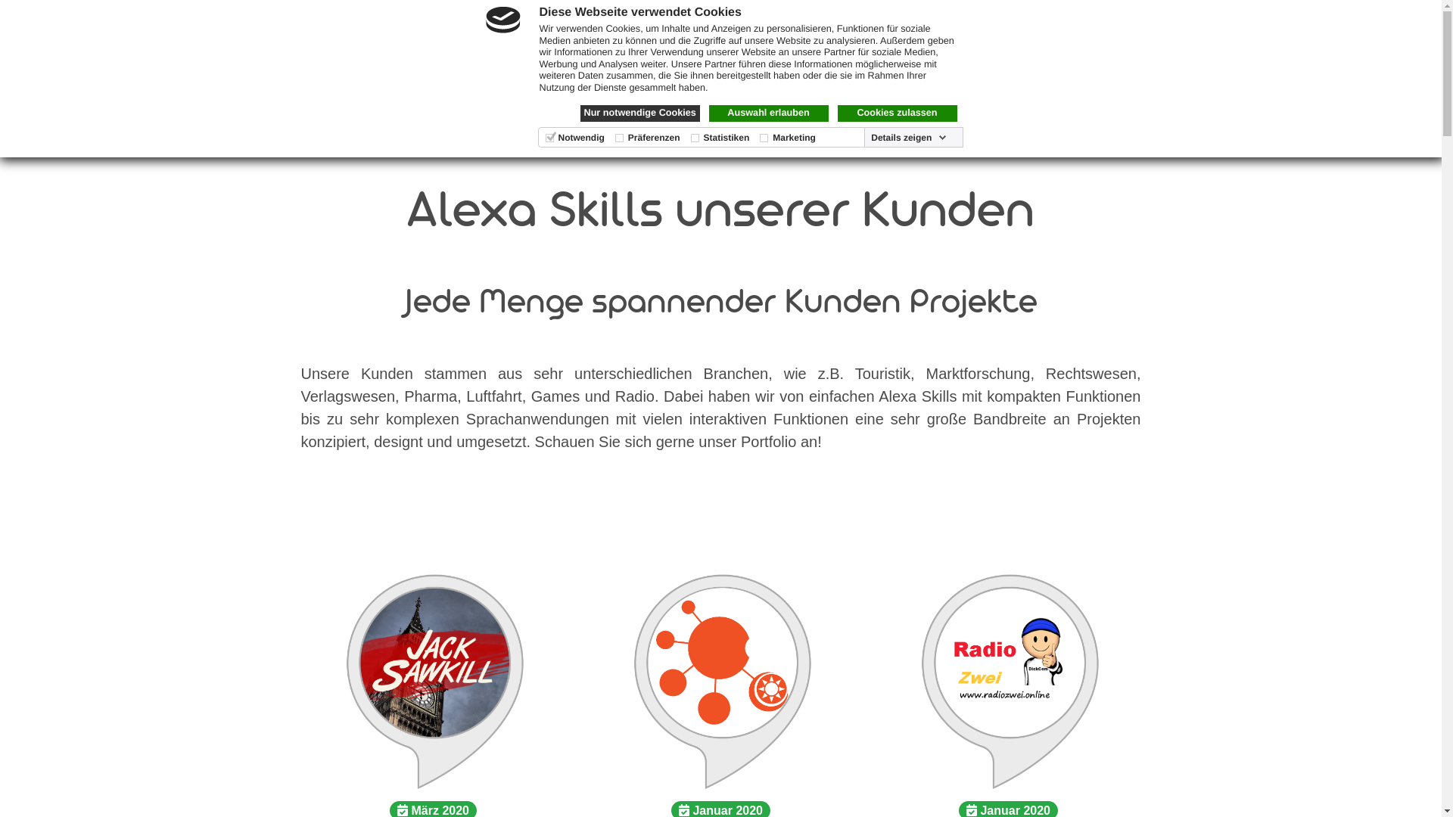  I want to click on Details zeigen, so click(909, 138).